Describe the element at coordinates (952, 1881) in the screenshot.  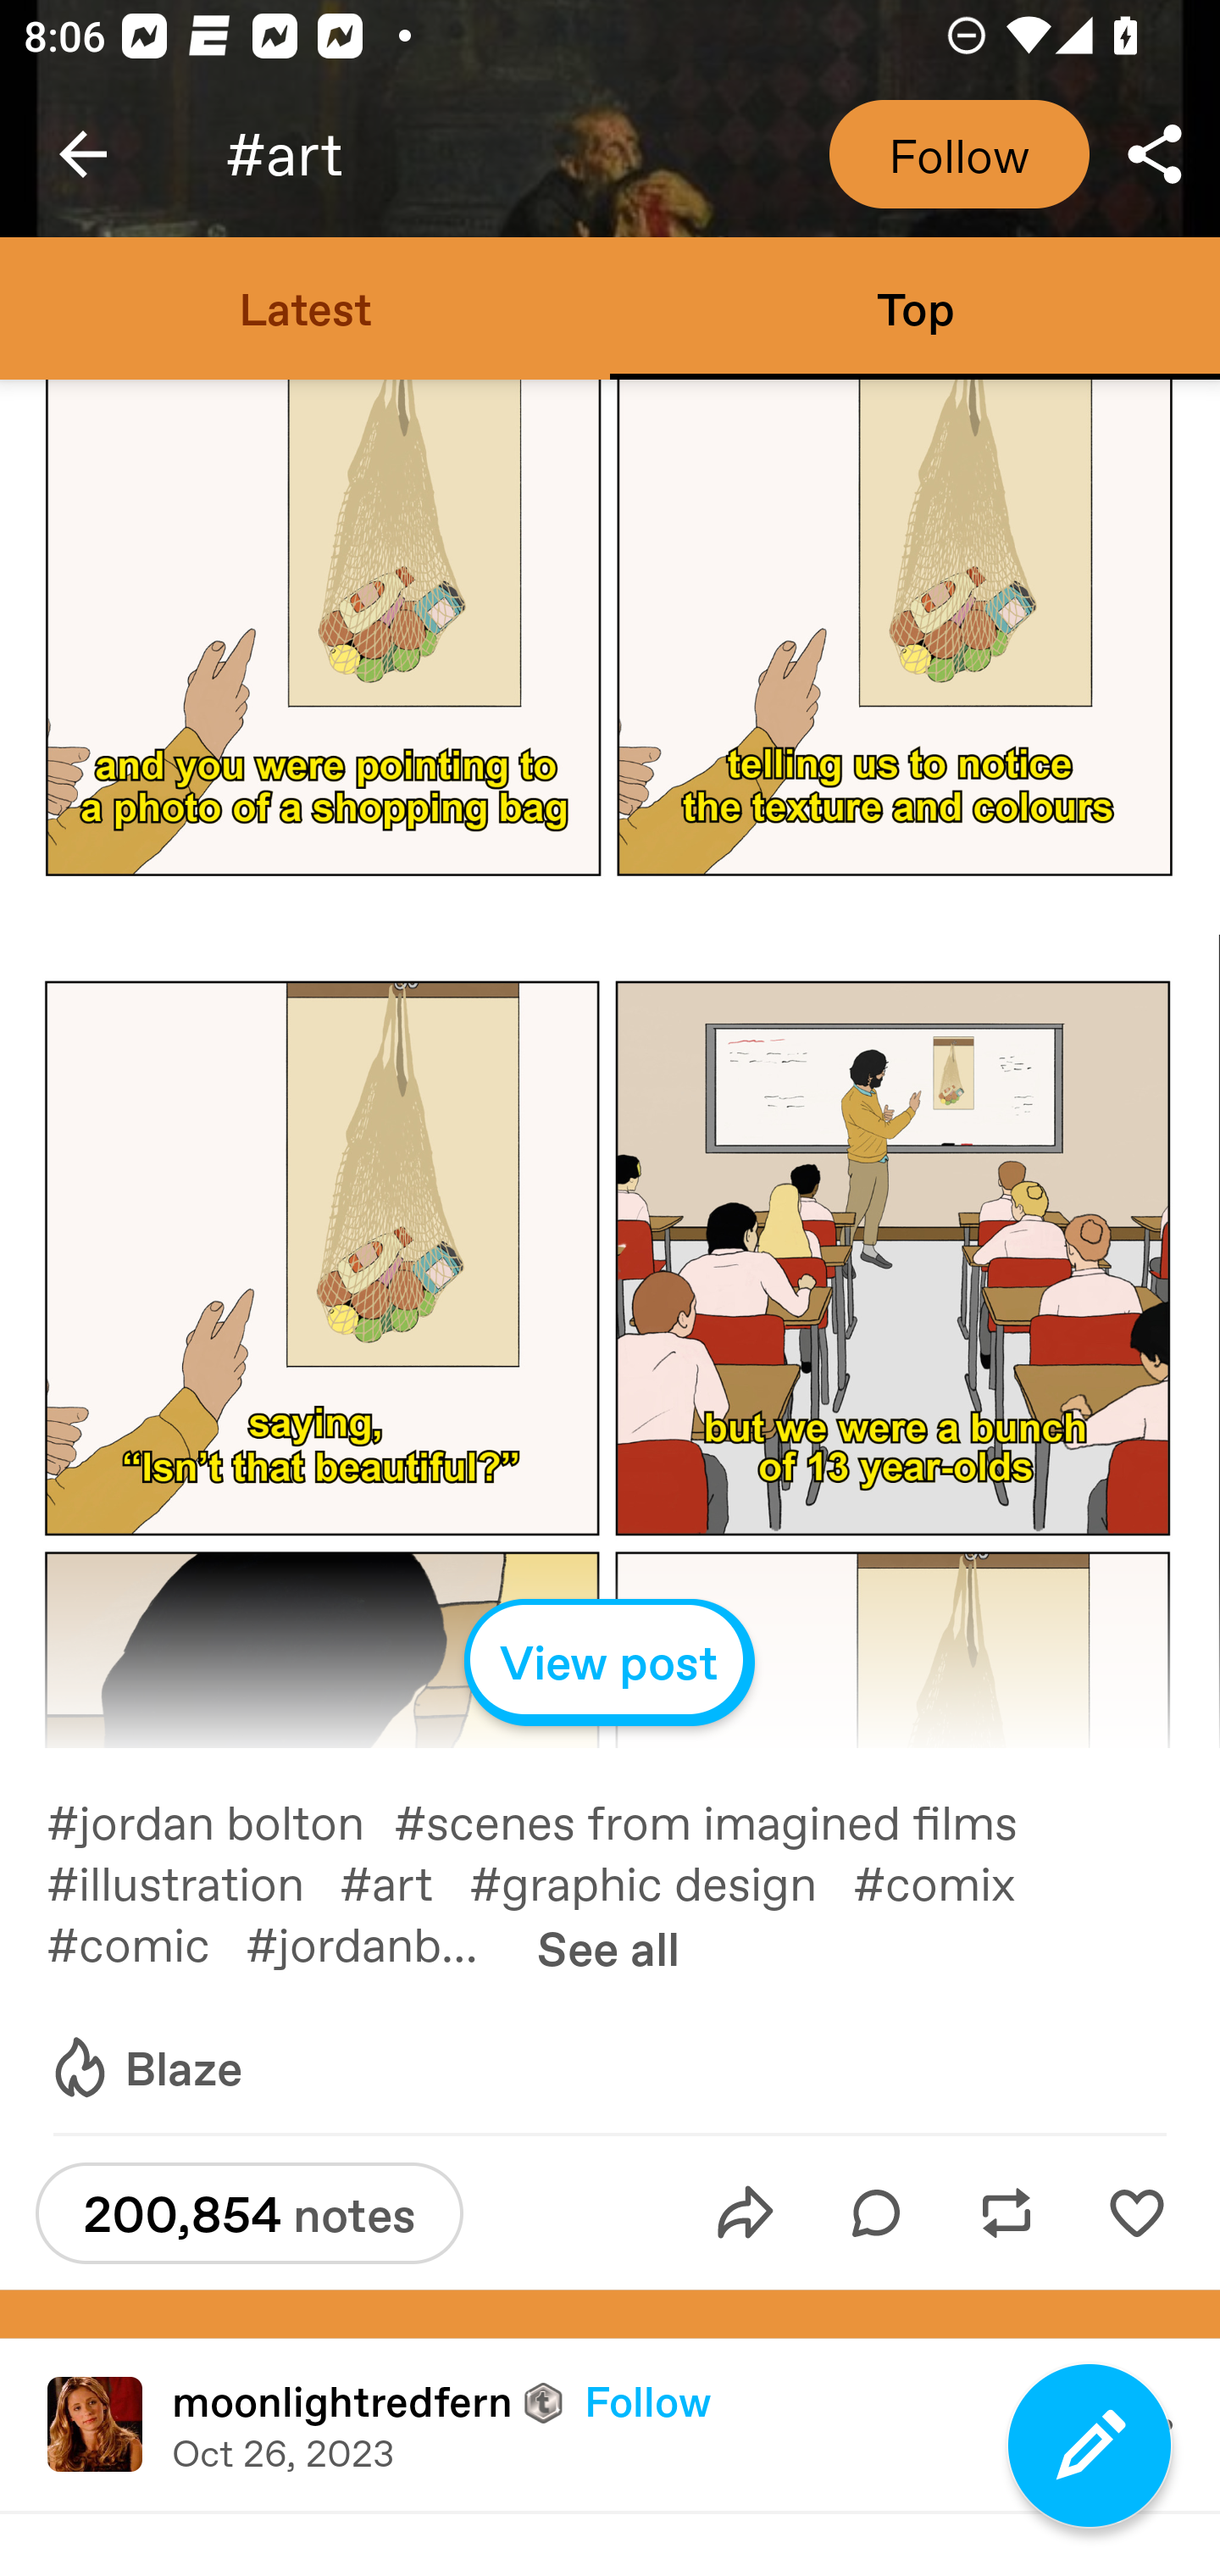
I see `#comix` at that location.